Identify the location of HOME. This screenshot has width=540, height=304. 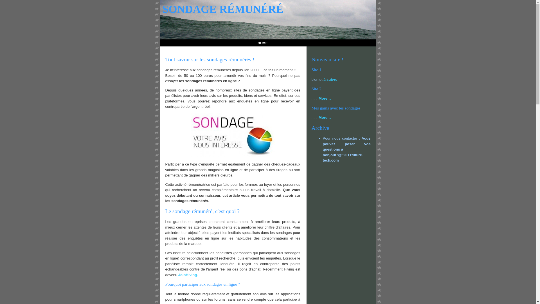
(263, 43).